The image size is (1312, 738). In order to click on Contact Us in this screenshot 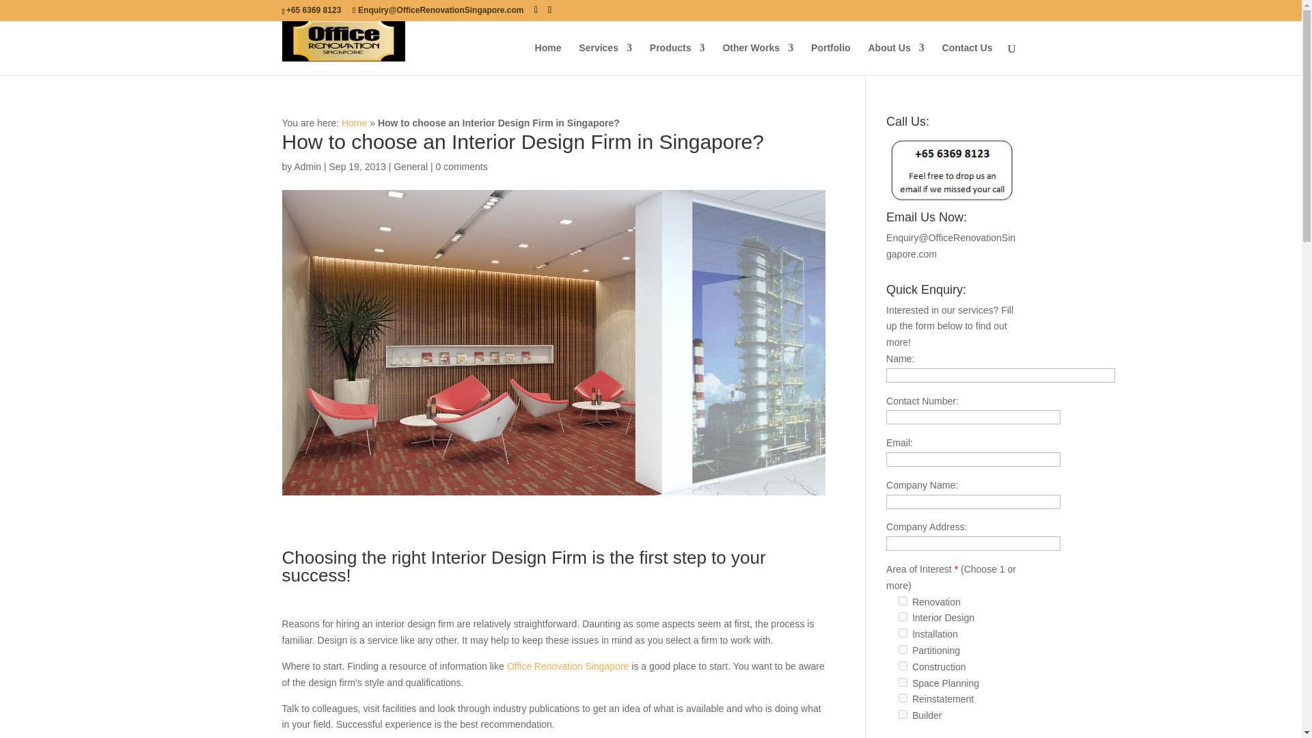, I will do `click(968, 59)`.